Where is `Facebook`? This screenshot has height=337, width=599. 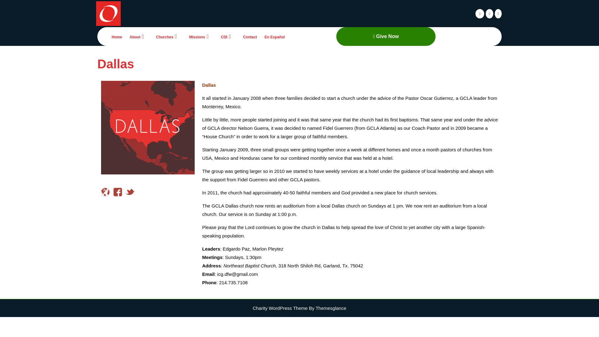
Facebook is located at coordinates (480, 13).